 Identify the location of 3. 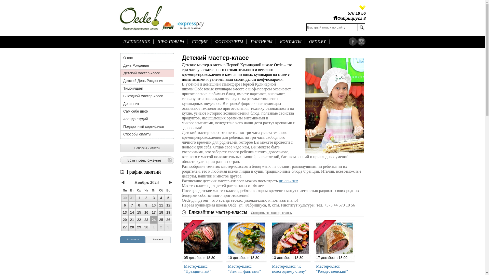
(154, 198).